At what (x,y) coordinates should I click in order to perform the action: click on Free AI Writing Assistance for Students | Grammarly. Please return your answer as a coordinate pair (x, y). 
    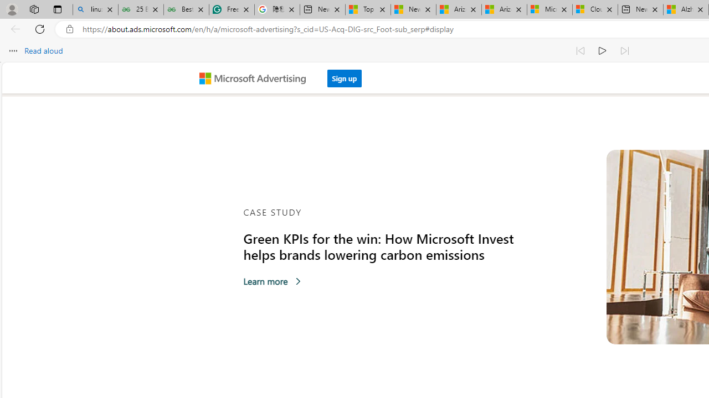
    Looking at the image, I should click on (232, 10).